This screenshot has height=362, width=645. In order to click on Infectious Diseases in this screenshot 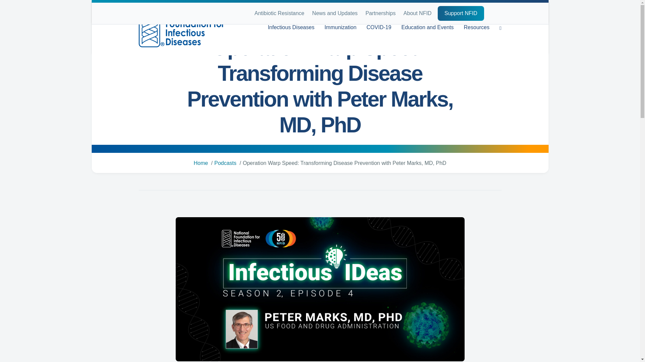, I will do `click(291, 27)`.